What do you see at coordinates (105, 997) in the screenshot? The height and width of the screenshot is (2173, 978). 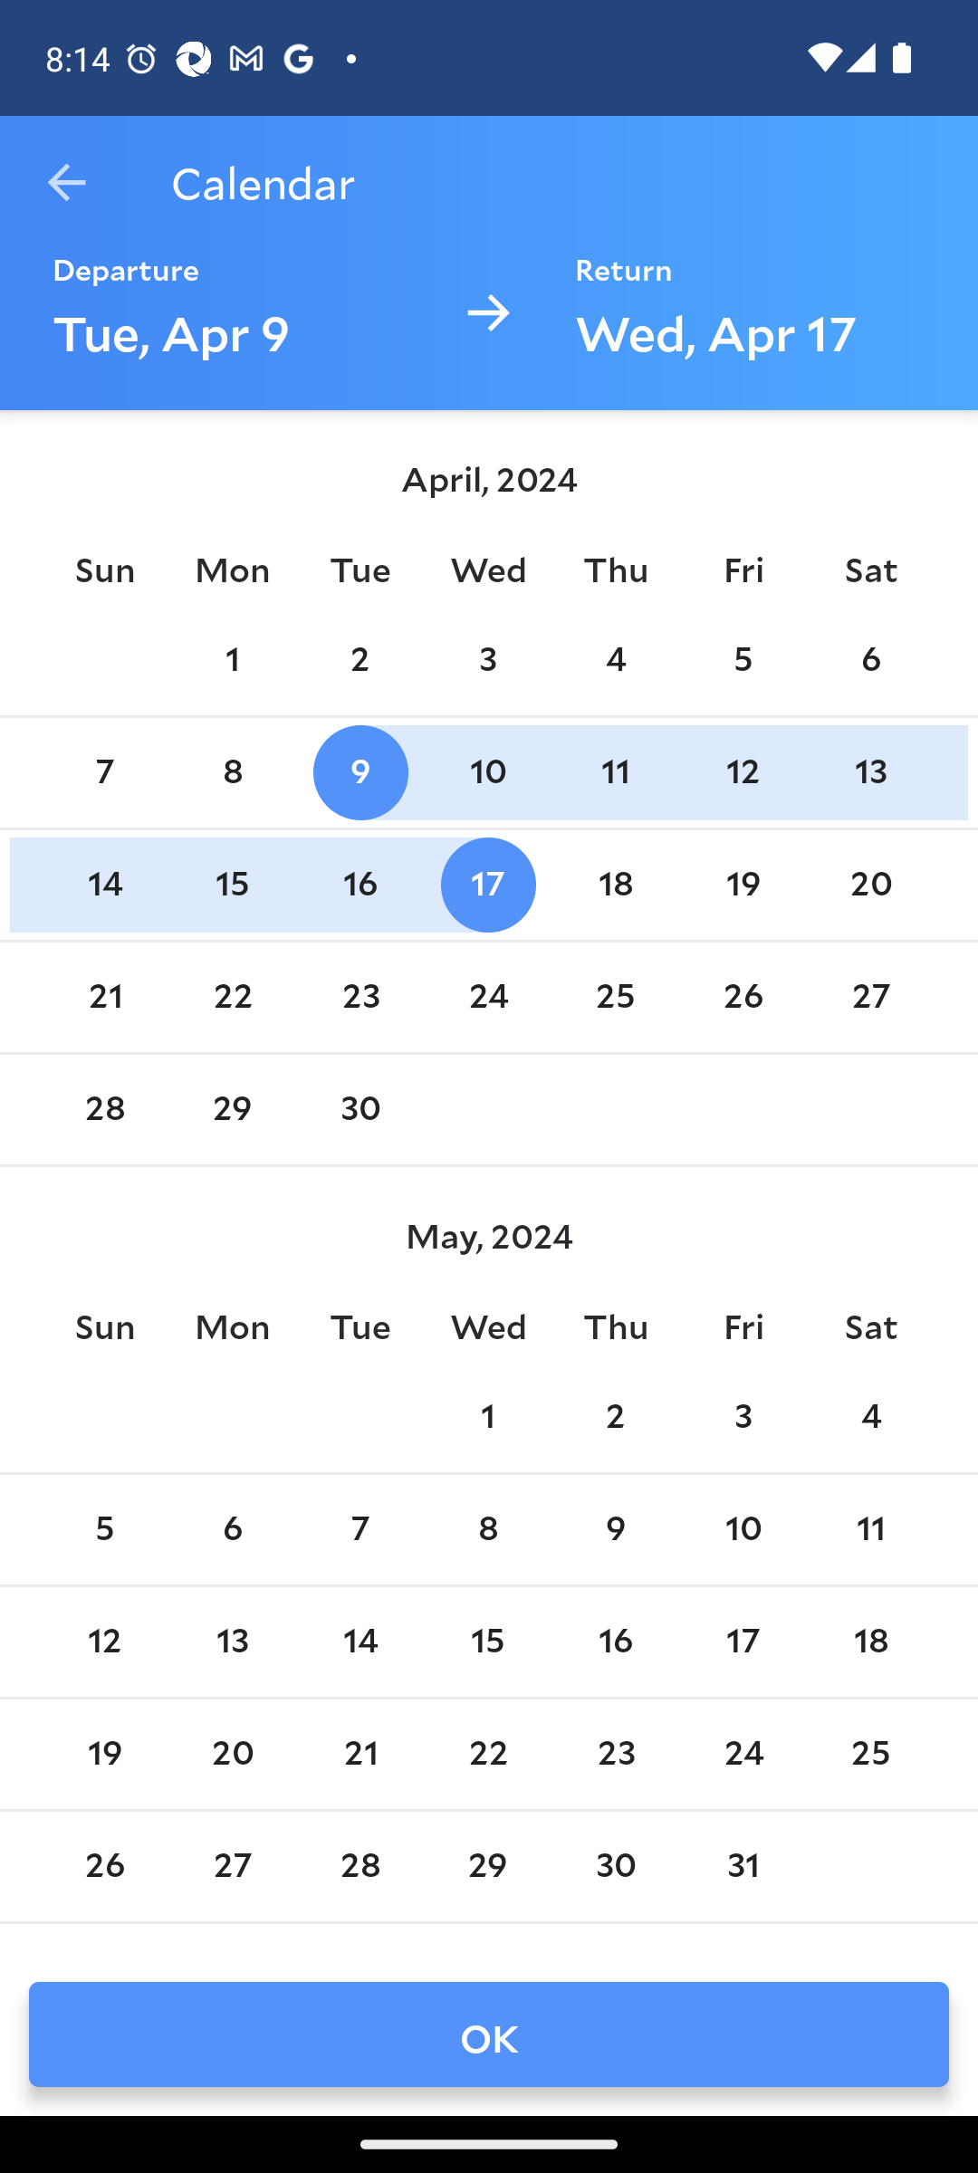 I see `21` at bounding box center [105, 997].